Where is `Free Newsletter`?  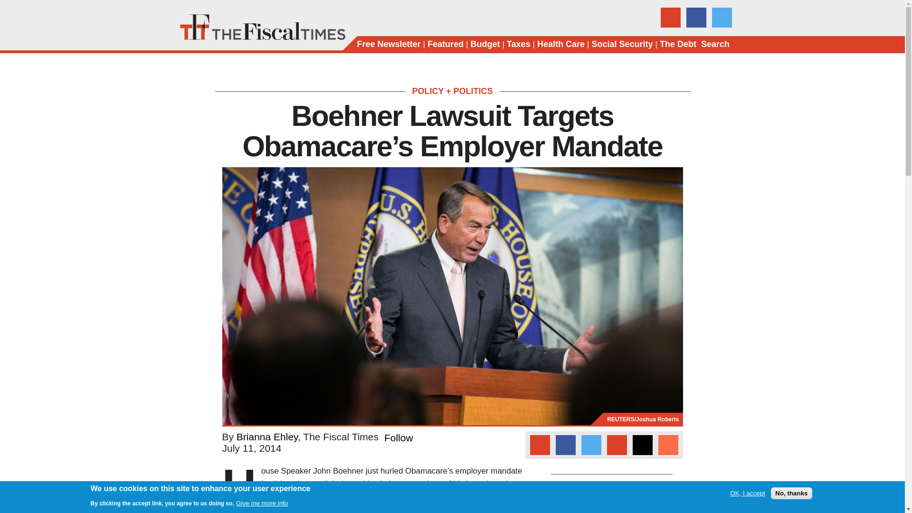 Free Newsletter is located at coordinates (389, 45).